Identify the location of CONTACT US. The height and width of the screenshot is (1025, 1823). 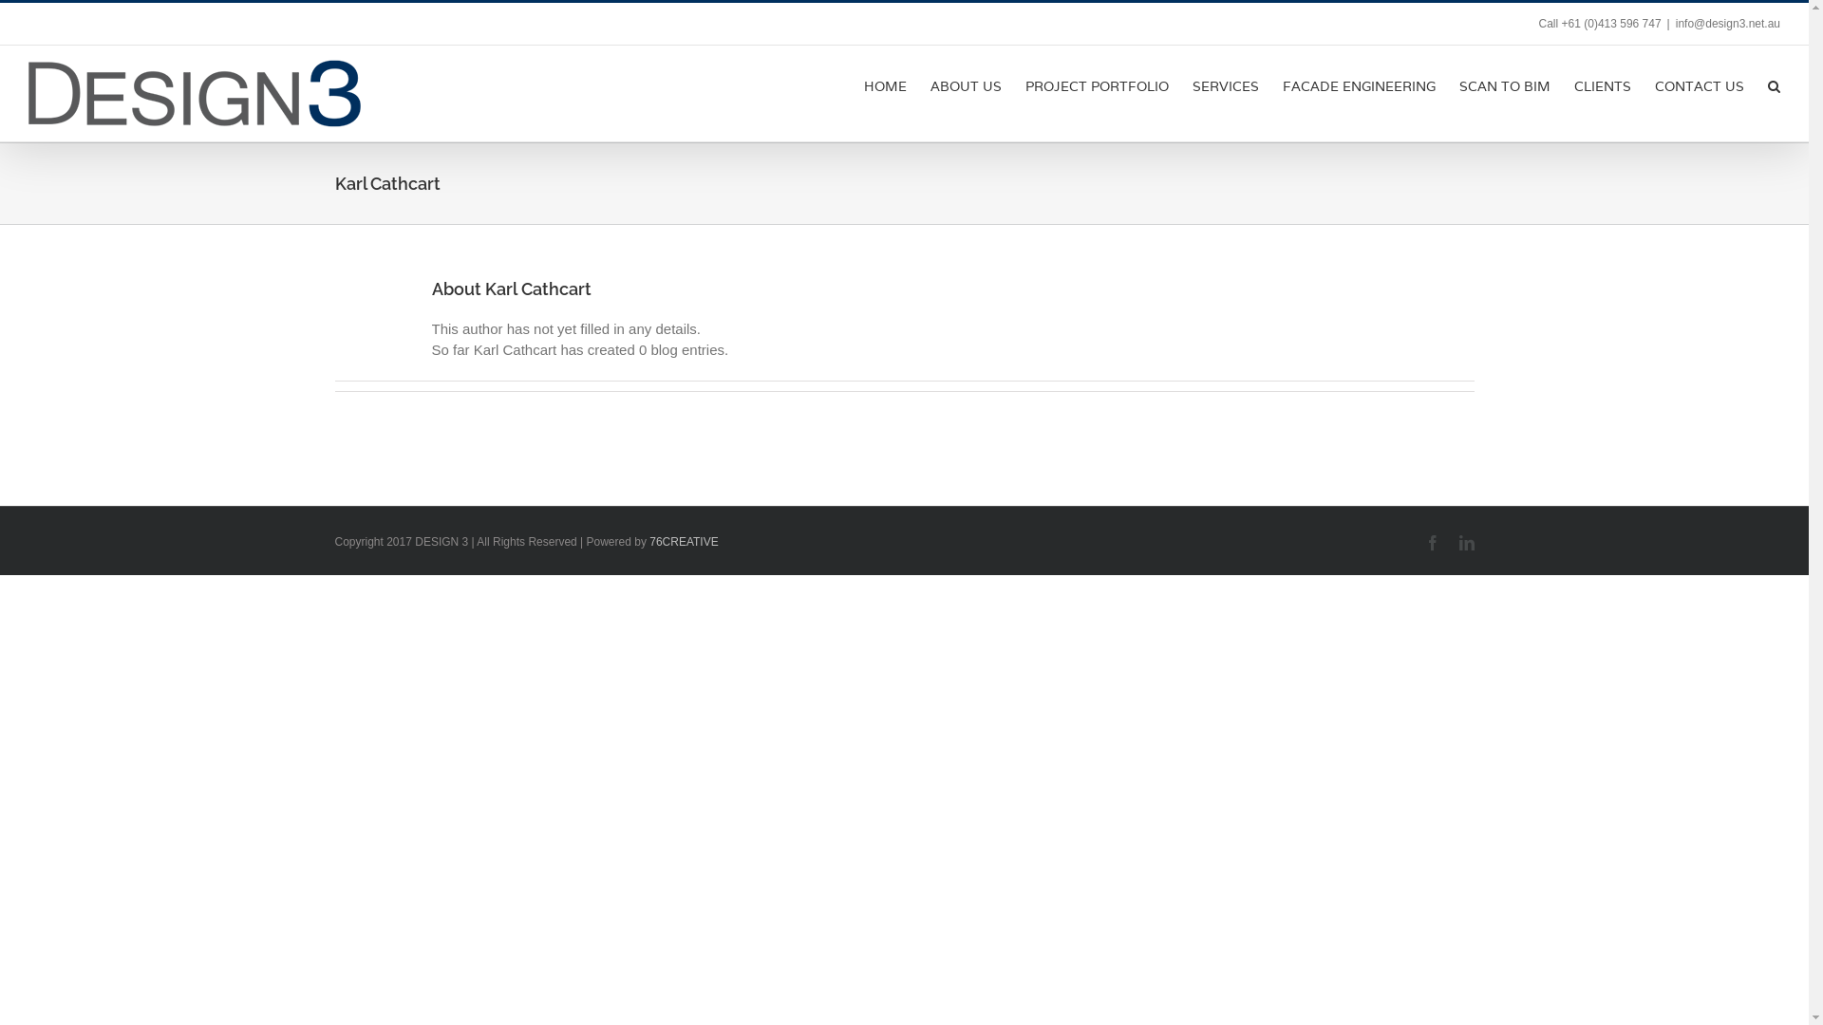
(1700, 85).